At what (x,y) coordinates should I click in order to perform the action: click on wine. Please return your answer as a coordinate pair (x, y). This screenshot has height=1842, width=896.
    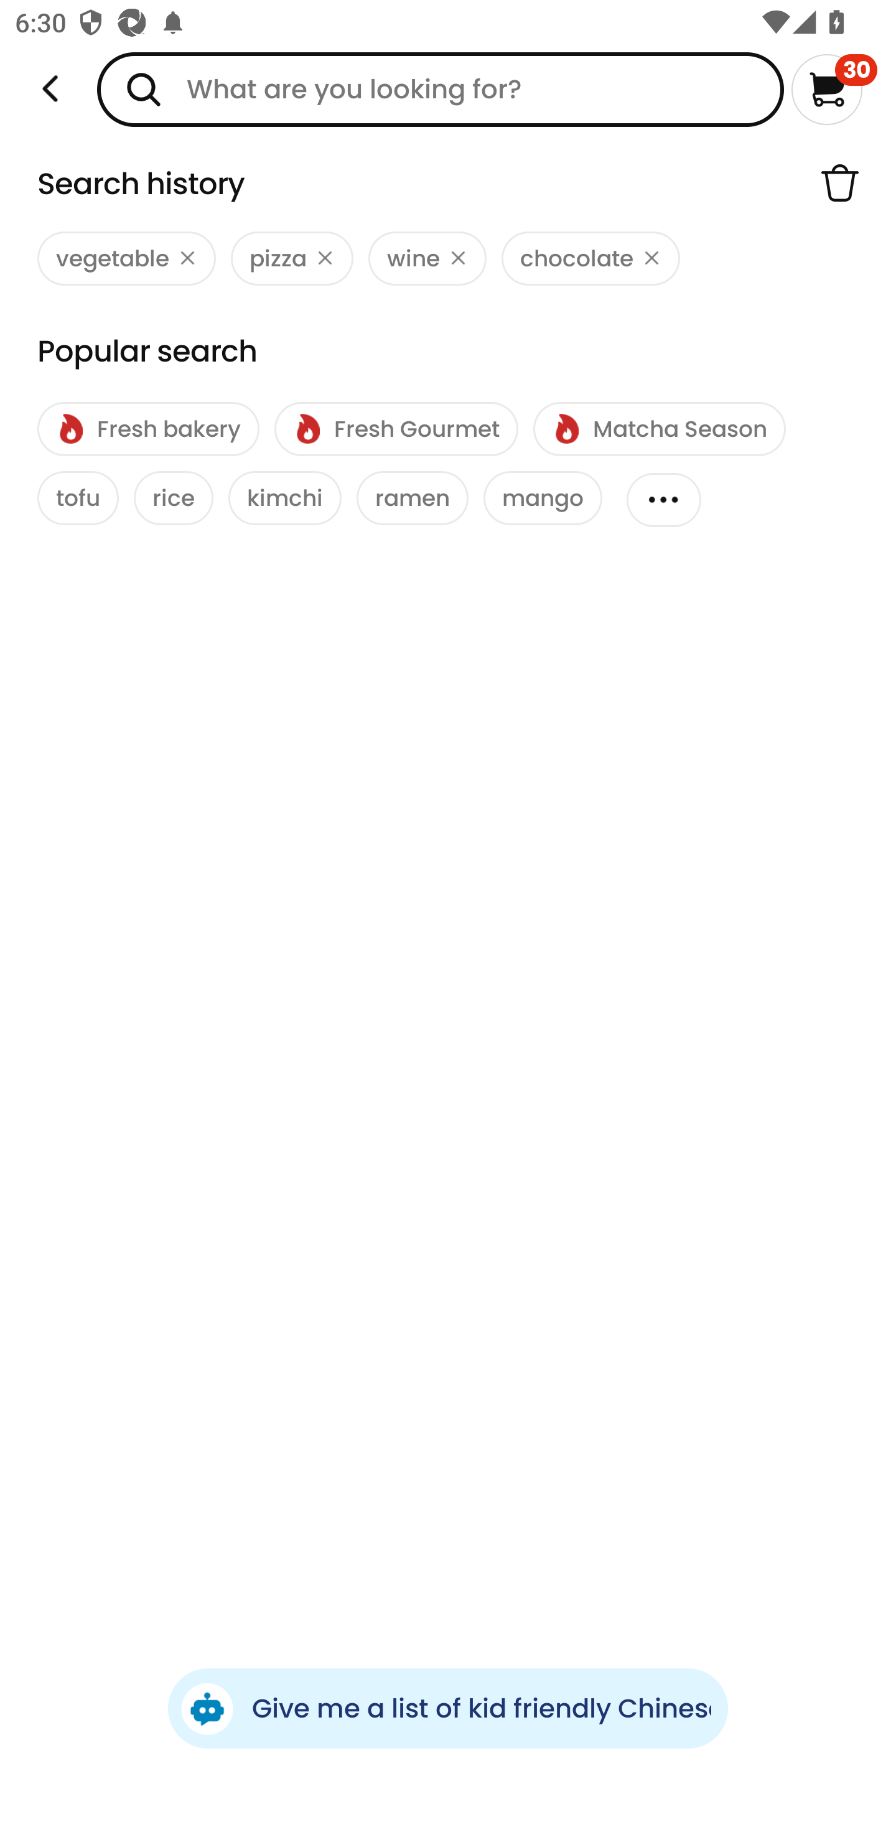
    Looking at the image, I should click on (427, 258).